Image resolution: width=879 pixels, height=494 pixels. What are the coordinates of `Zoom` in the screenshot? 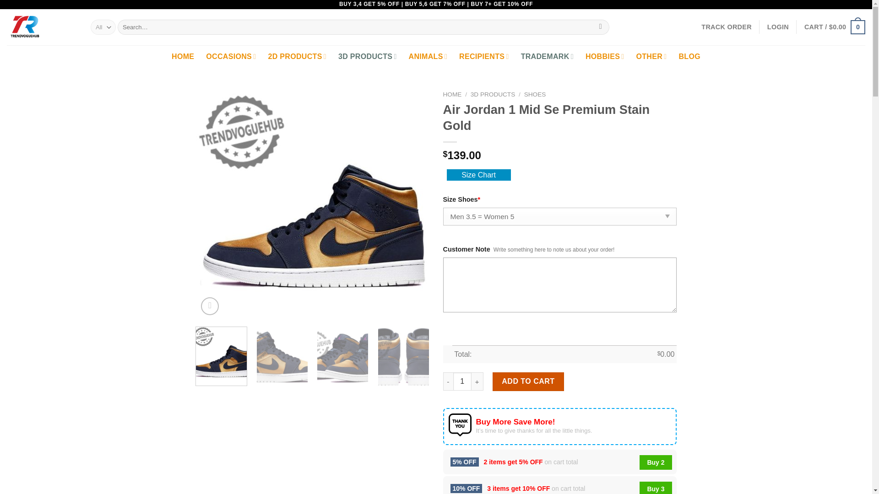 It's located at (210, 306).